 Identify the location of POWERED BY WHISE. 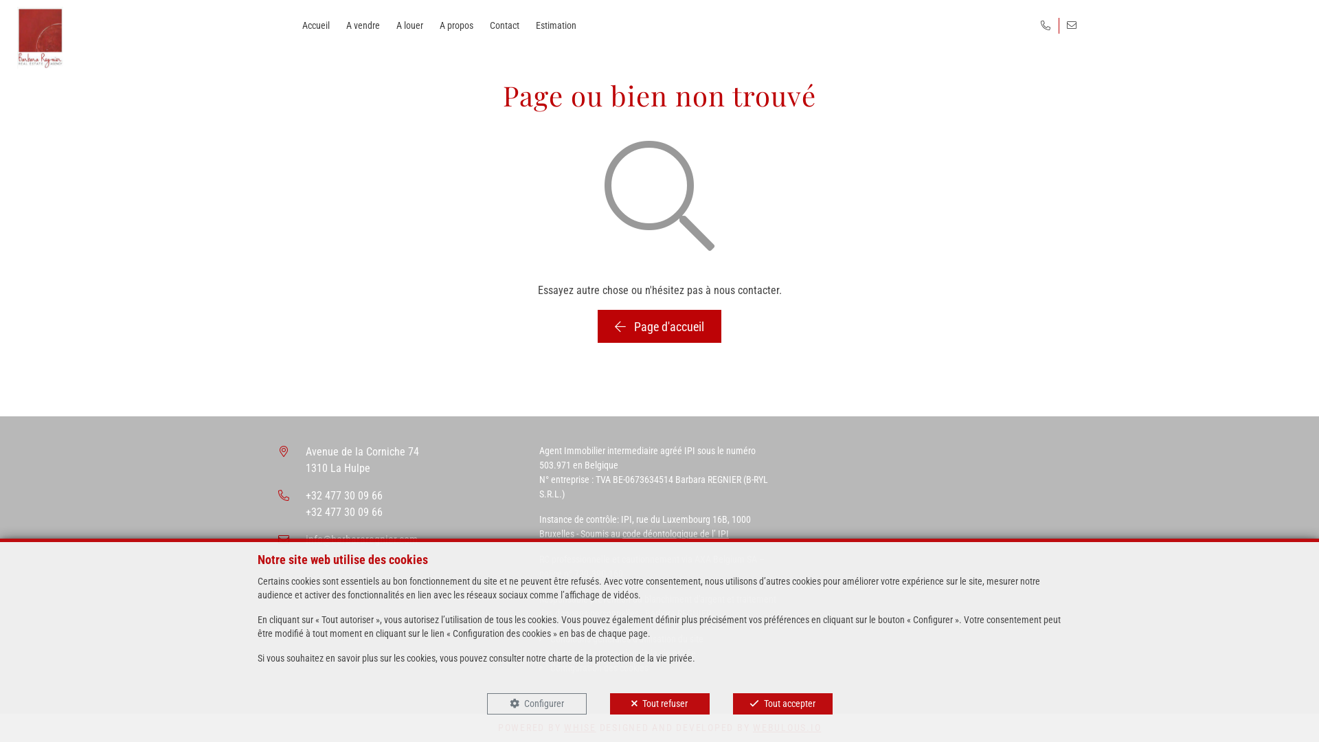
(547, 728).